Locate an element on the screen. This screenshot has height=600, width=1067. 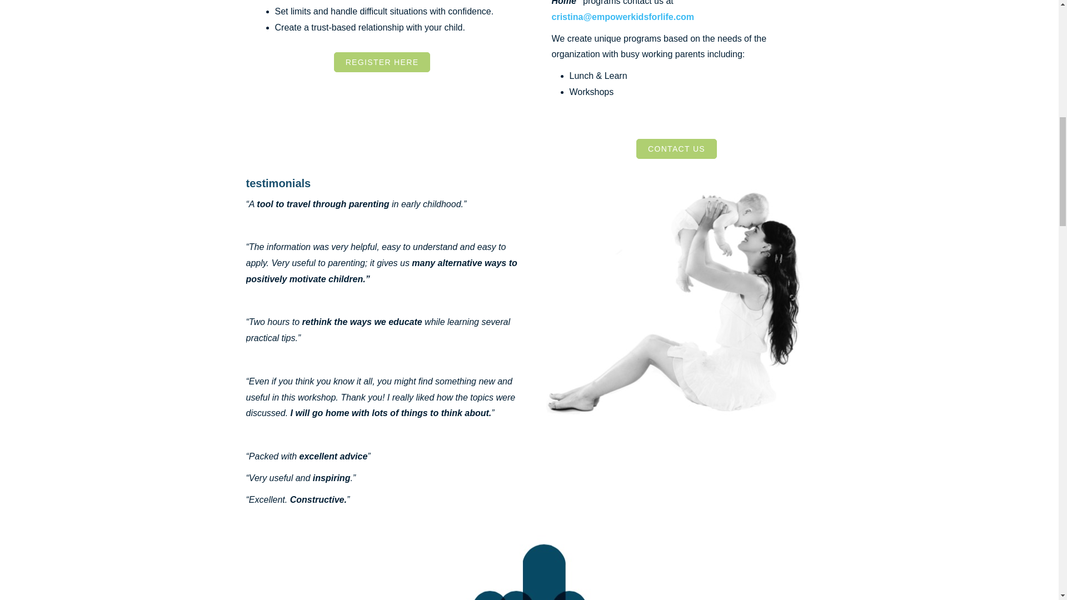
mom and baby is located at coordinates (676, 302).